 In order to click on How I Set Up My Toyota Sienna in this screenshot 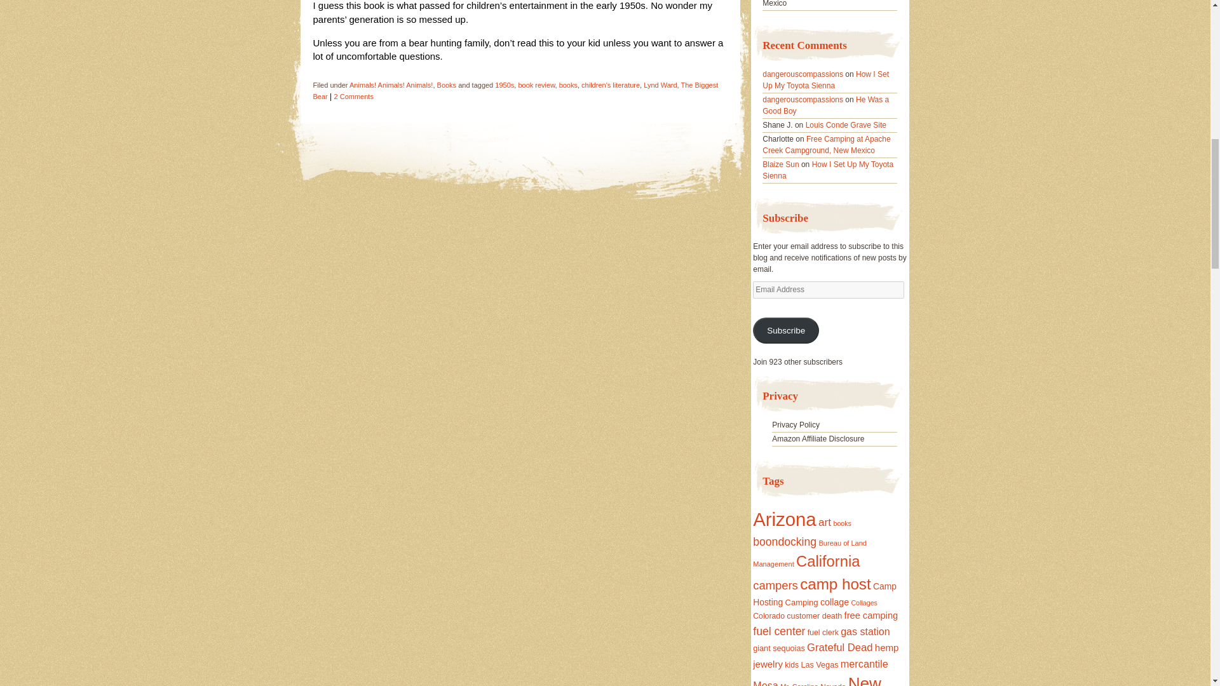, I will do `click(826, 80)`.